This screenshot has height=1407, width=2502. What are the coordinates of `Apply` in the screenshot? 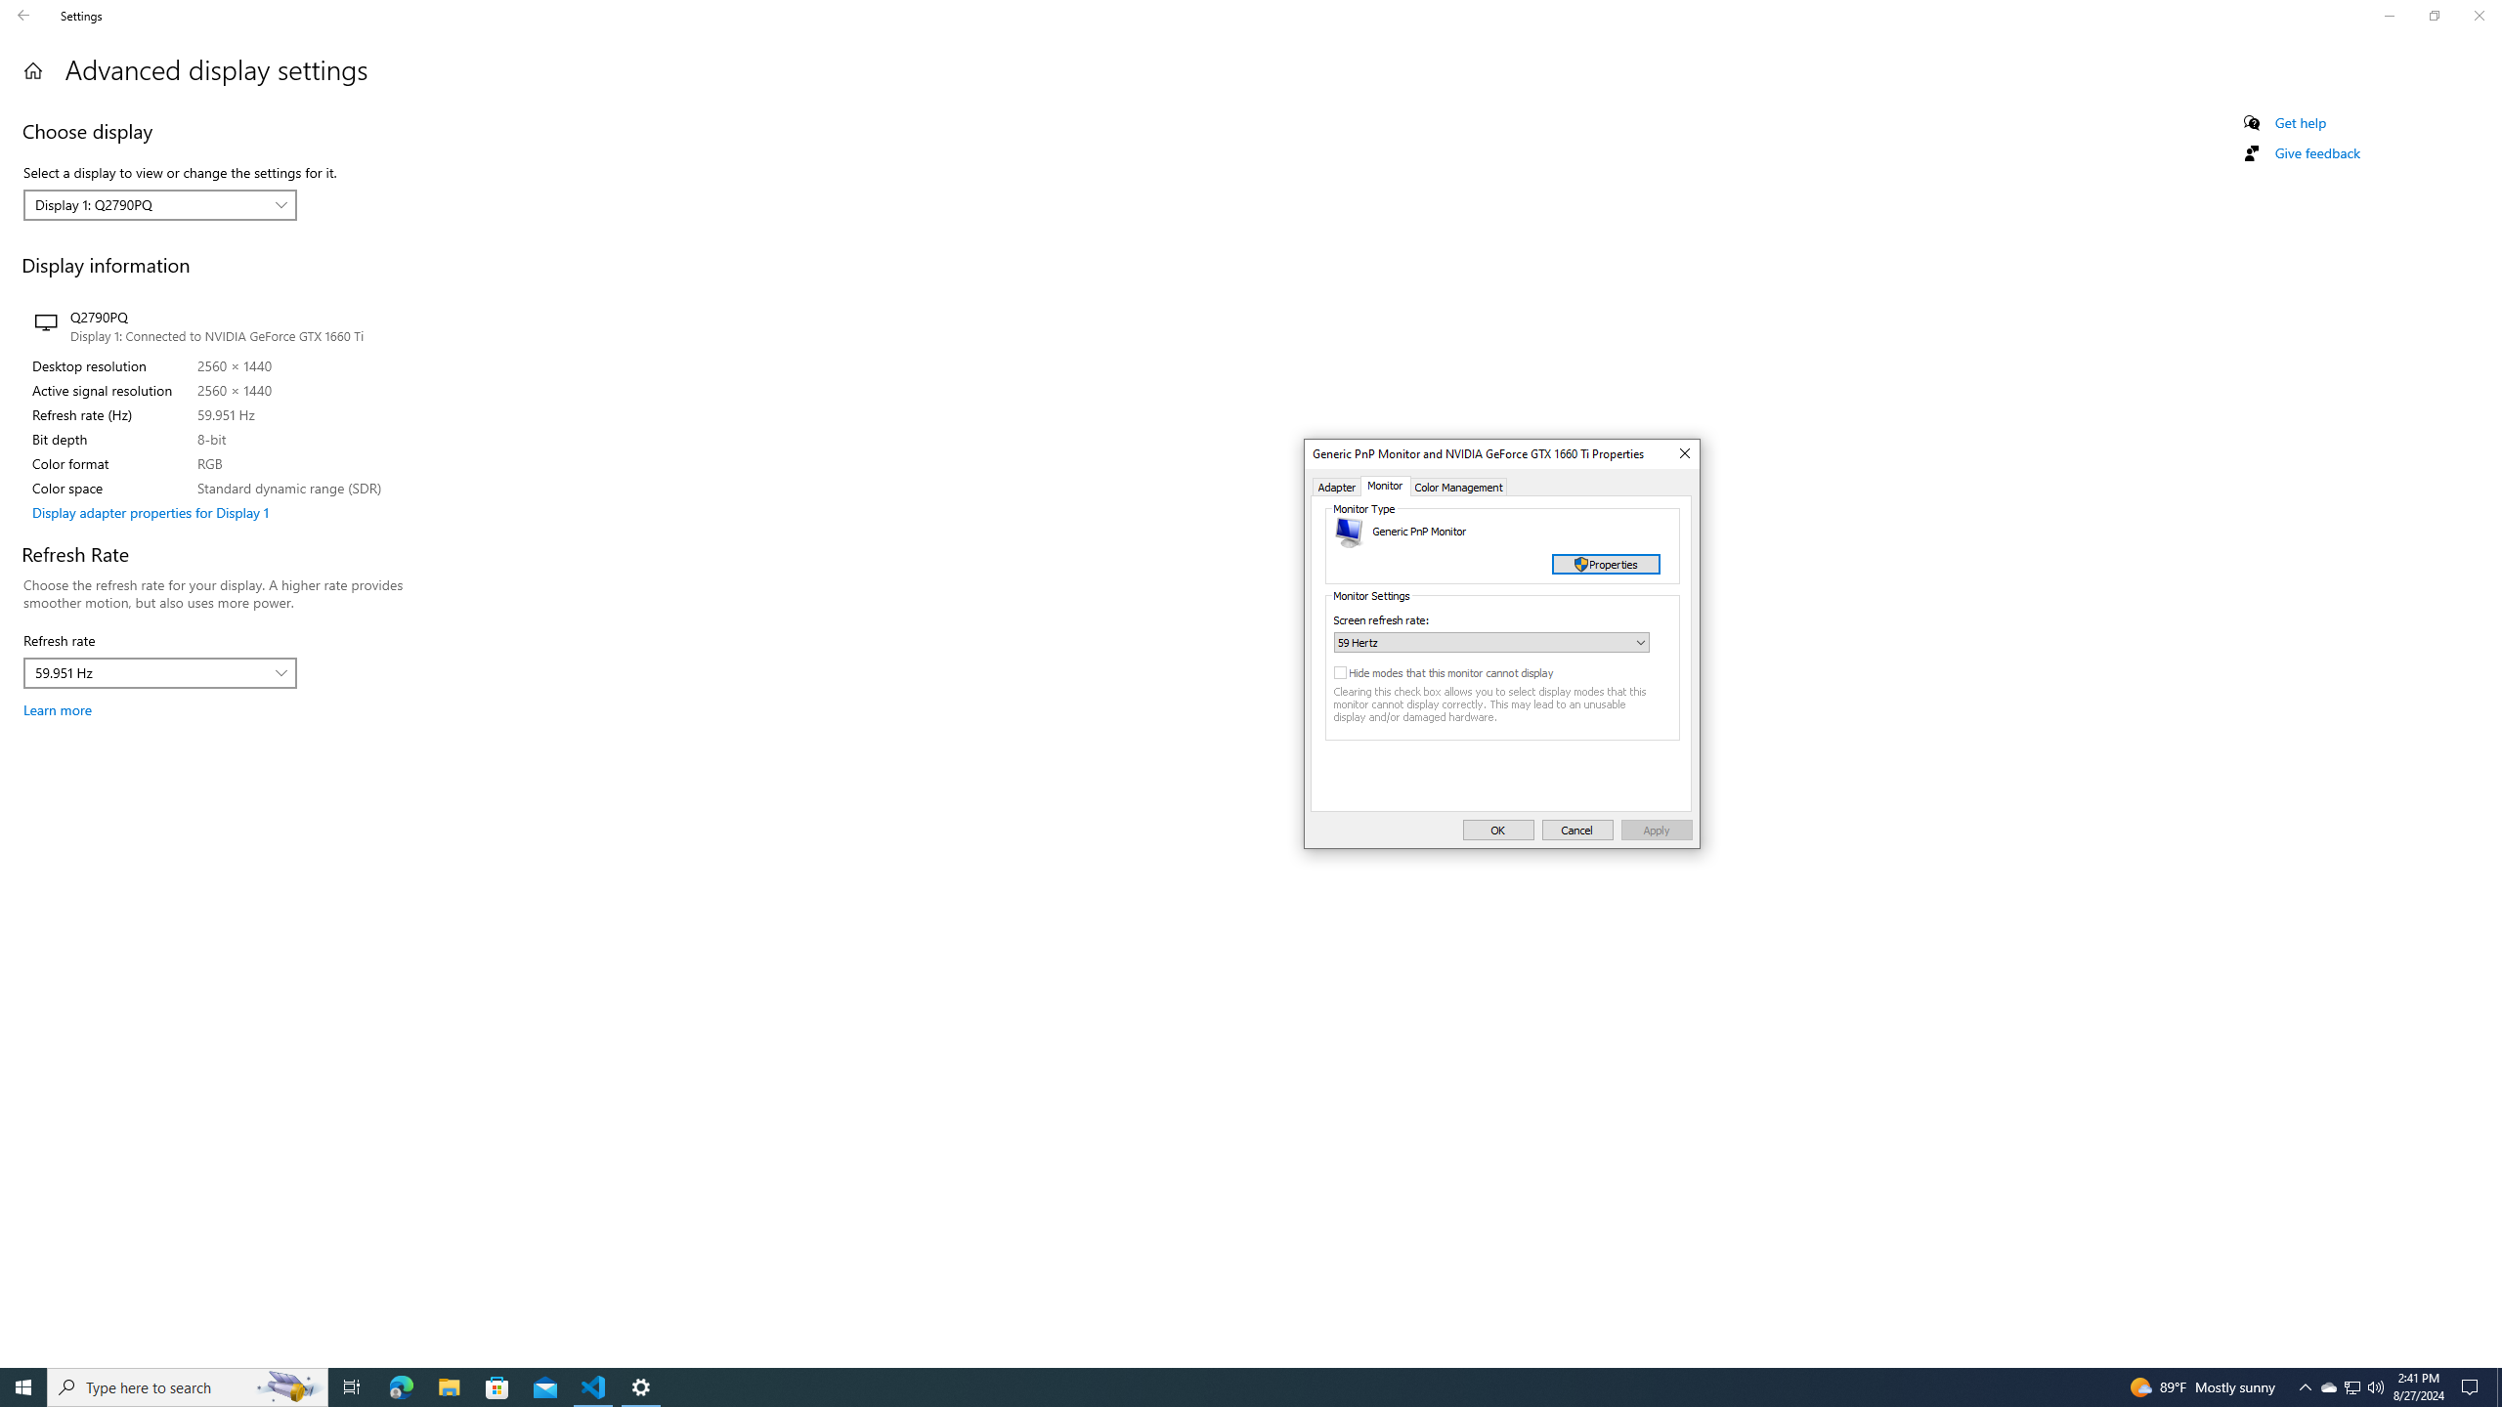 It's located at (1658, 831).